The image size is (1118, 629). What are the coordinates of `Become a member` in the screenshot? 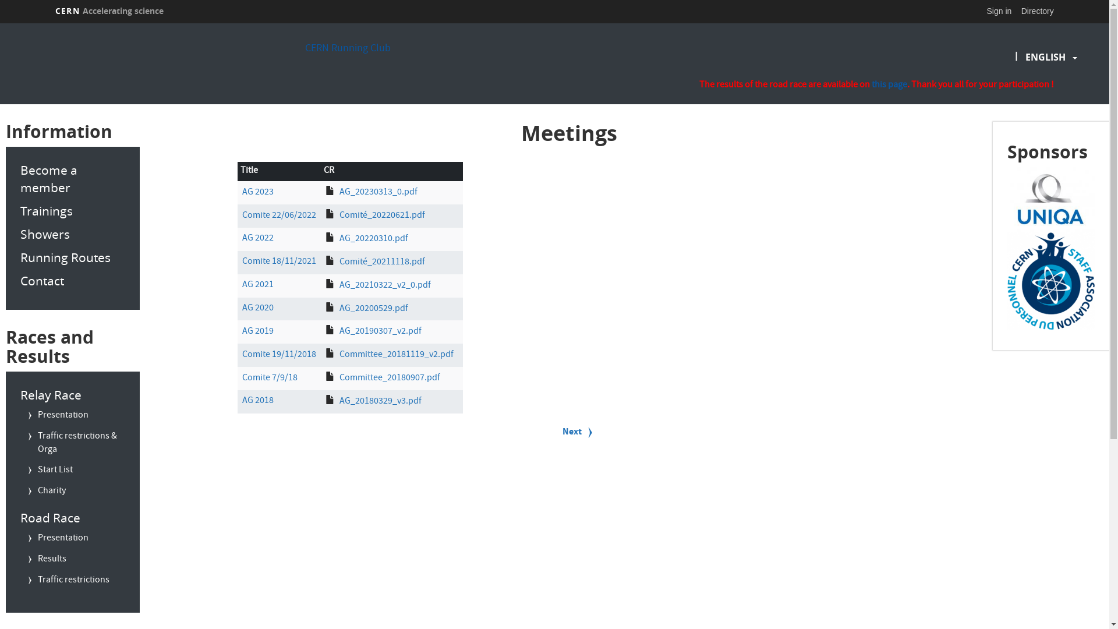 It's located at (73, 179).